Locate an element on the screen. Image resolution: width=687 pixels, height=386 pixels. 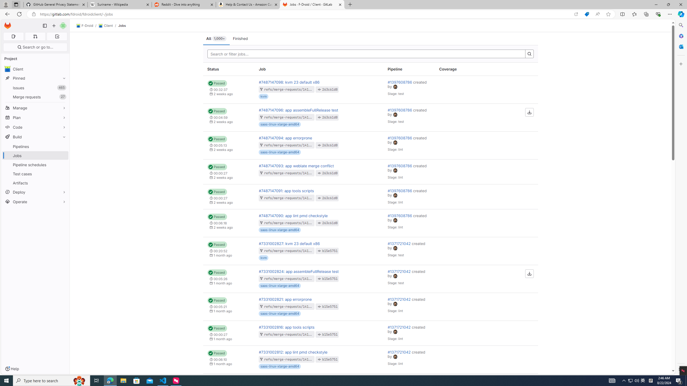
263c61d8 is located at coordinates (330, 223).